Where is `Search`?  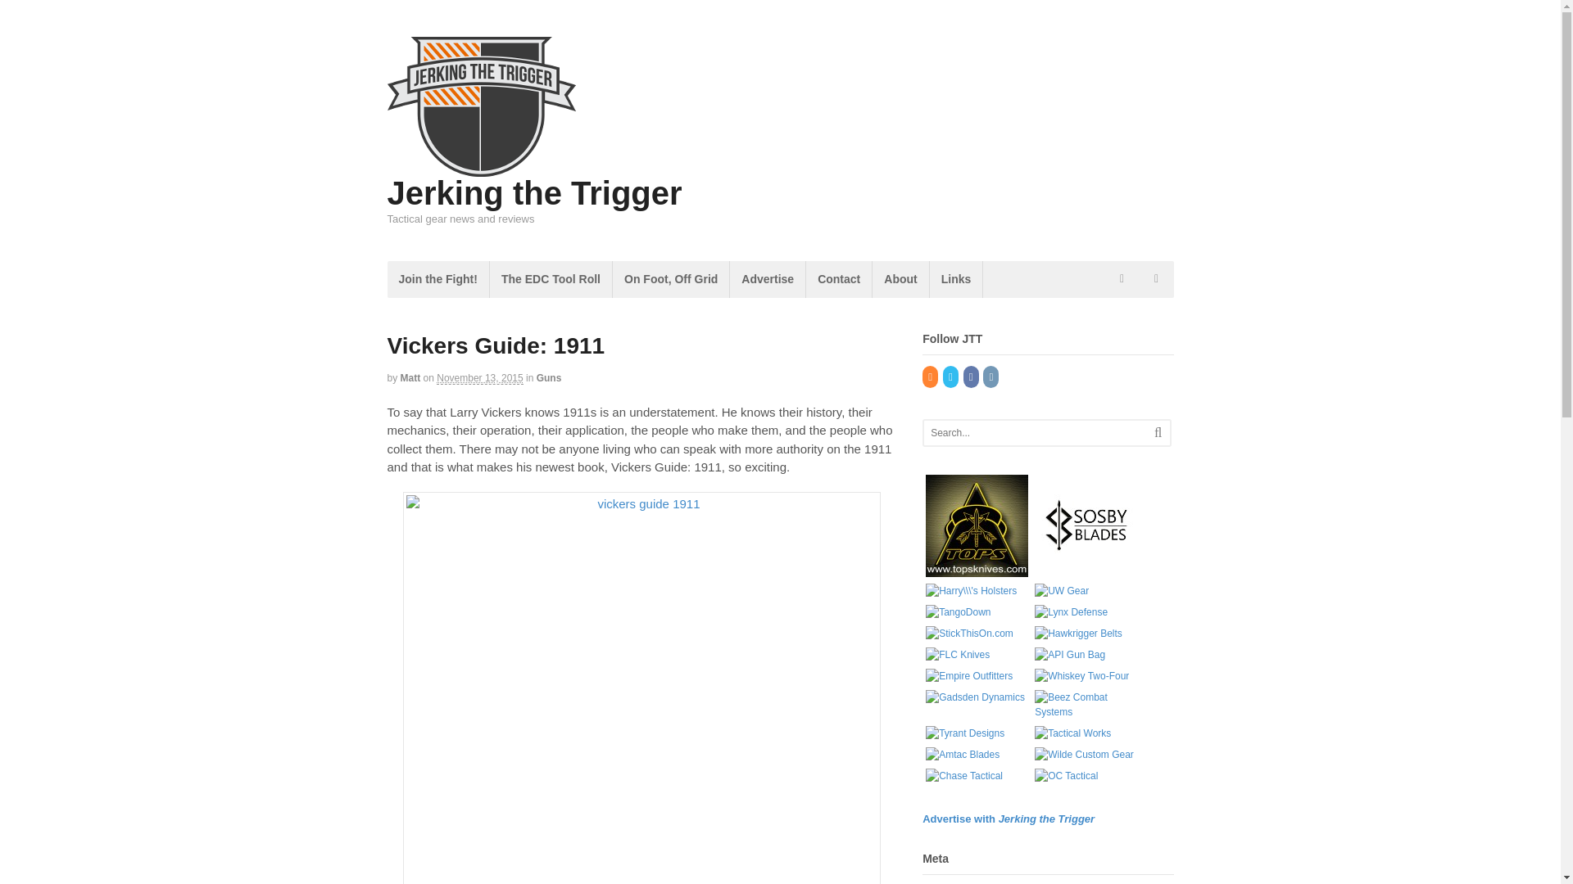 Search is located at coordinates (1158, 432).